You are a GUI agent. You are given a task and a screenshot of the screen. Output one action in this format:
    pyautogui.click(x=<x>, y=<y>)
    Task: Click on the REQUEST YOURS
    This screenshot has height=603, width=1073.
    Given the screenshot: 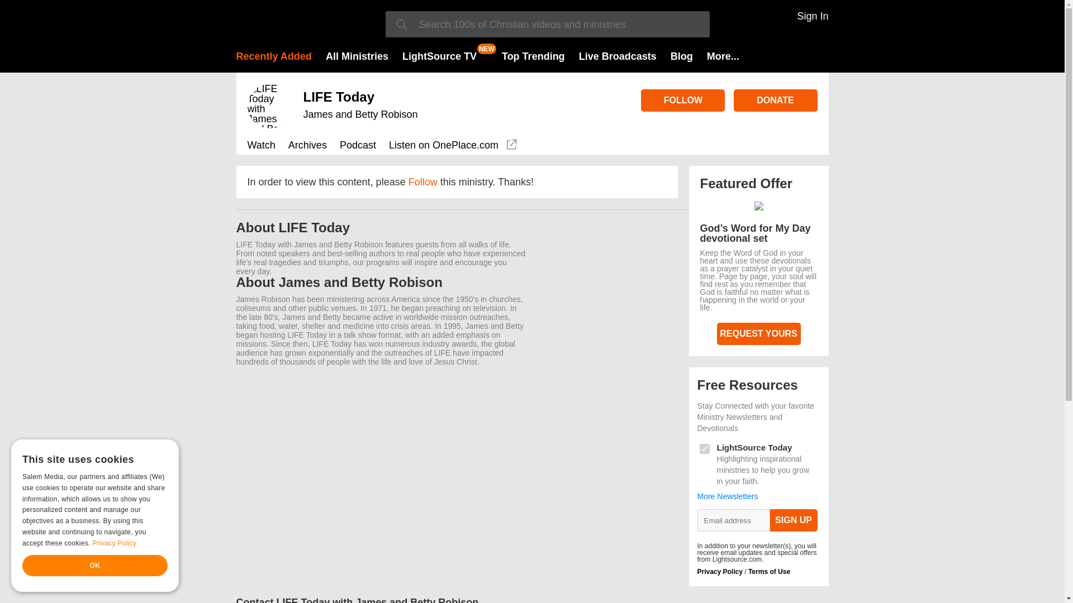 What is the action you would take?
    pyautogui.click(x=758, y=333)
    